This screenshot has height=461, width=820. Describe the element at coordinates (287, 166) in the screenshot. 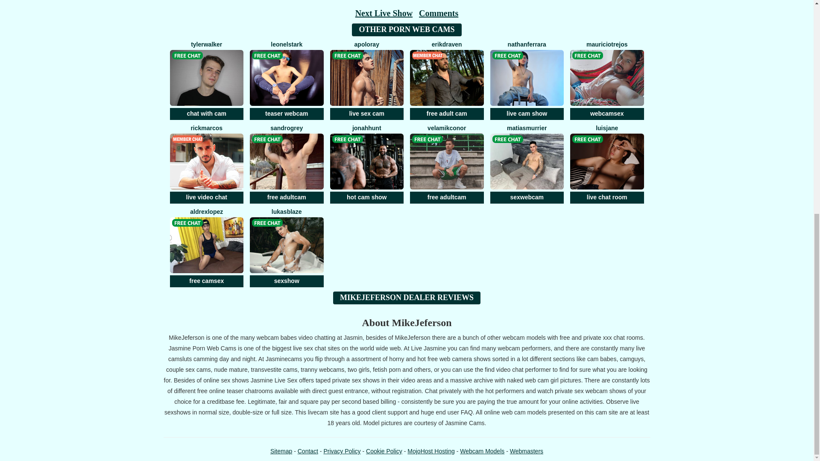

I see `SandroGrey` at that location.